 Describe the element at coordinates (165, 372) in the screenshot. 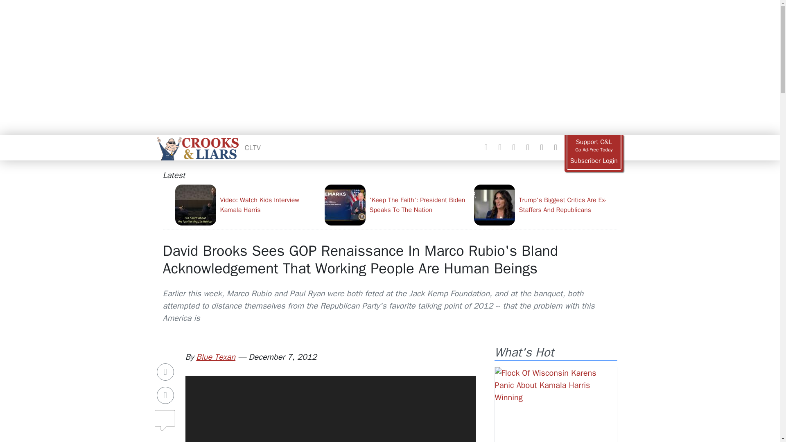

I see `Share on Facebook` at that location.